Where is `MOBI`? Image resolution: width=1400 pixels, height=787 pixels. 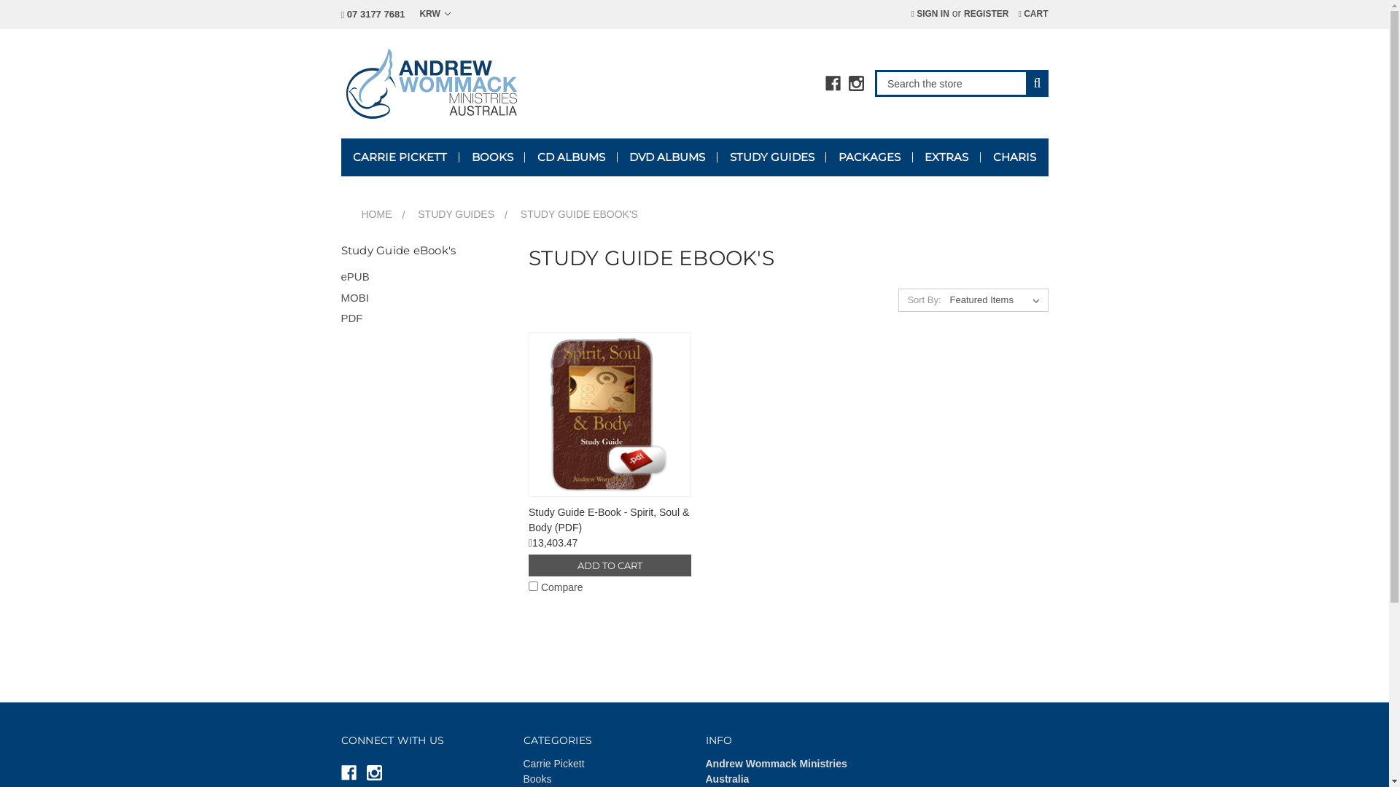 MOBI is located at coordinates (424, 299).